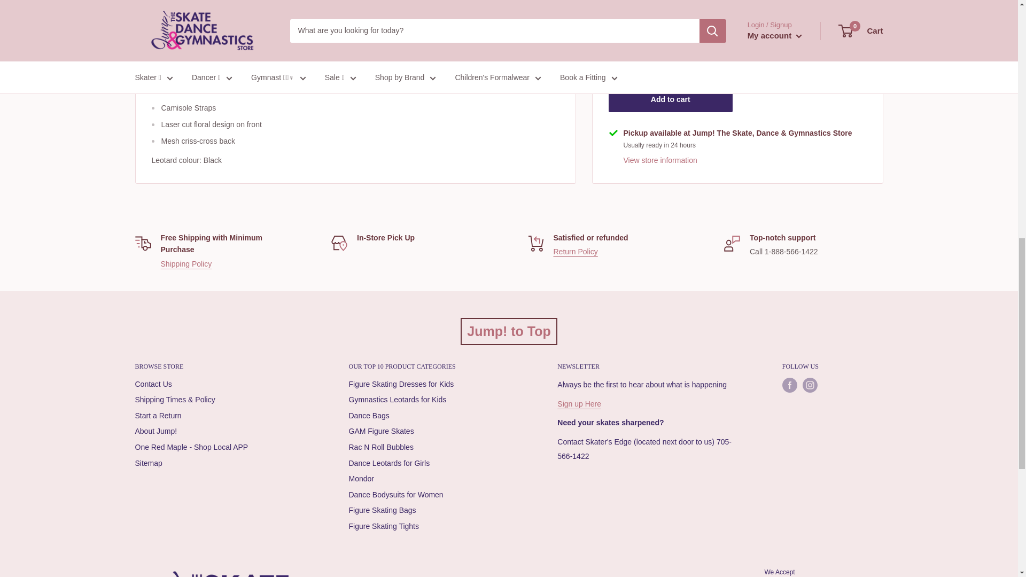 This screenshot has width=1026, height=577. I want to click on Shipping Policy, so click(185, 264).